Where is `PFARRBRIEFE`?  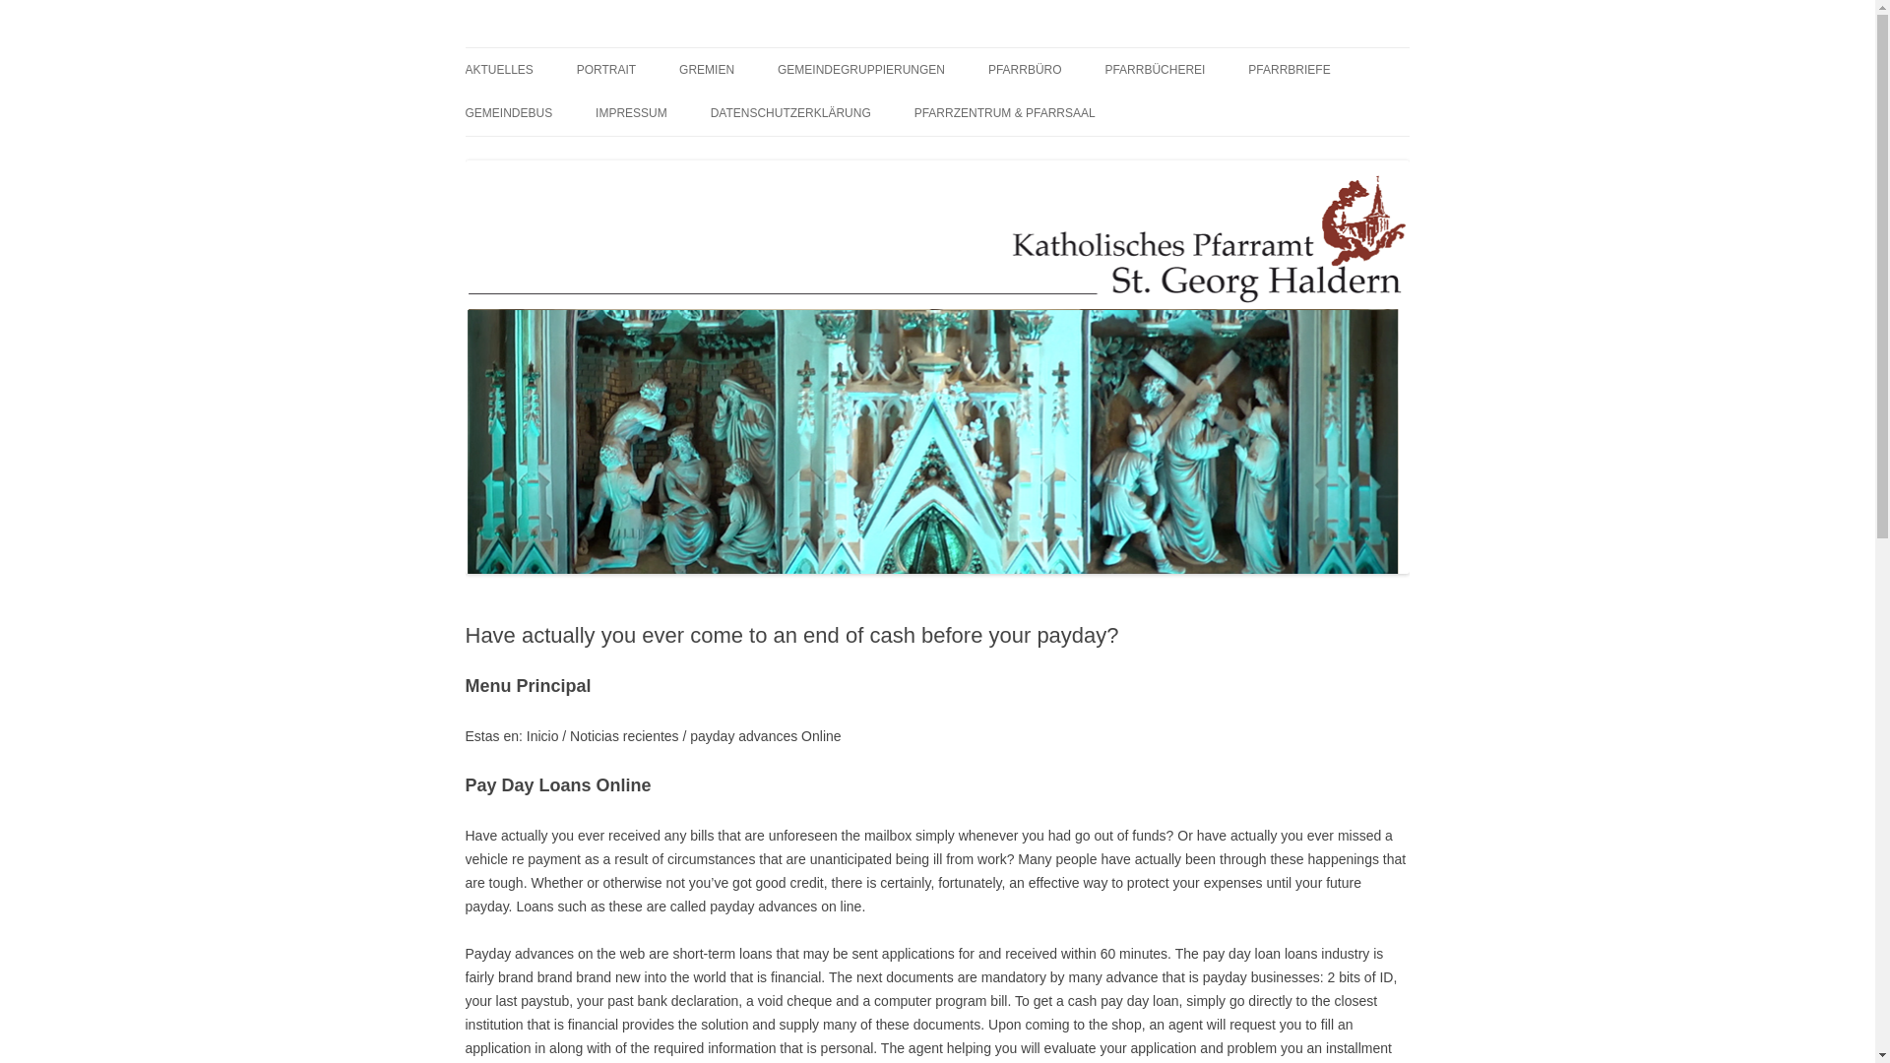 PFARRBRIEFE is located at coordinates (1289, 69).